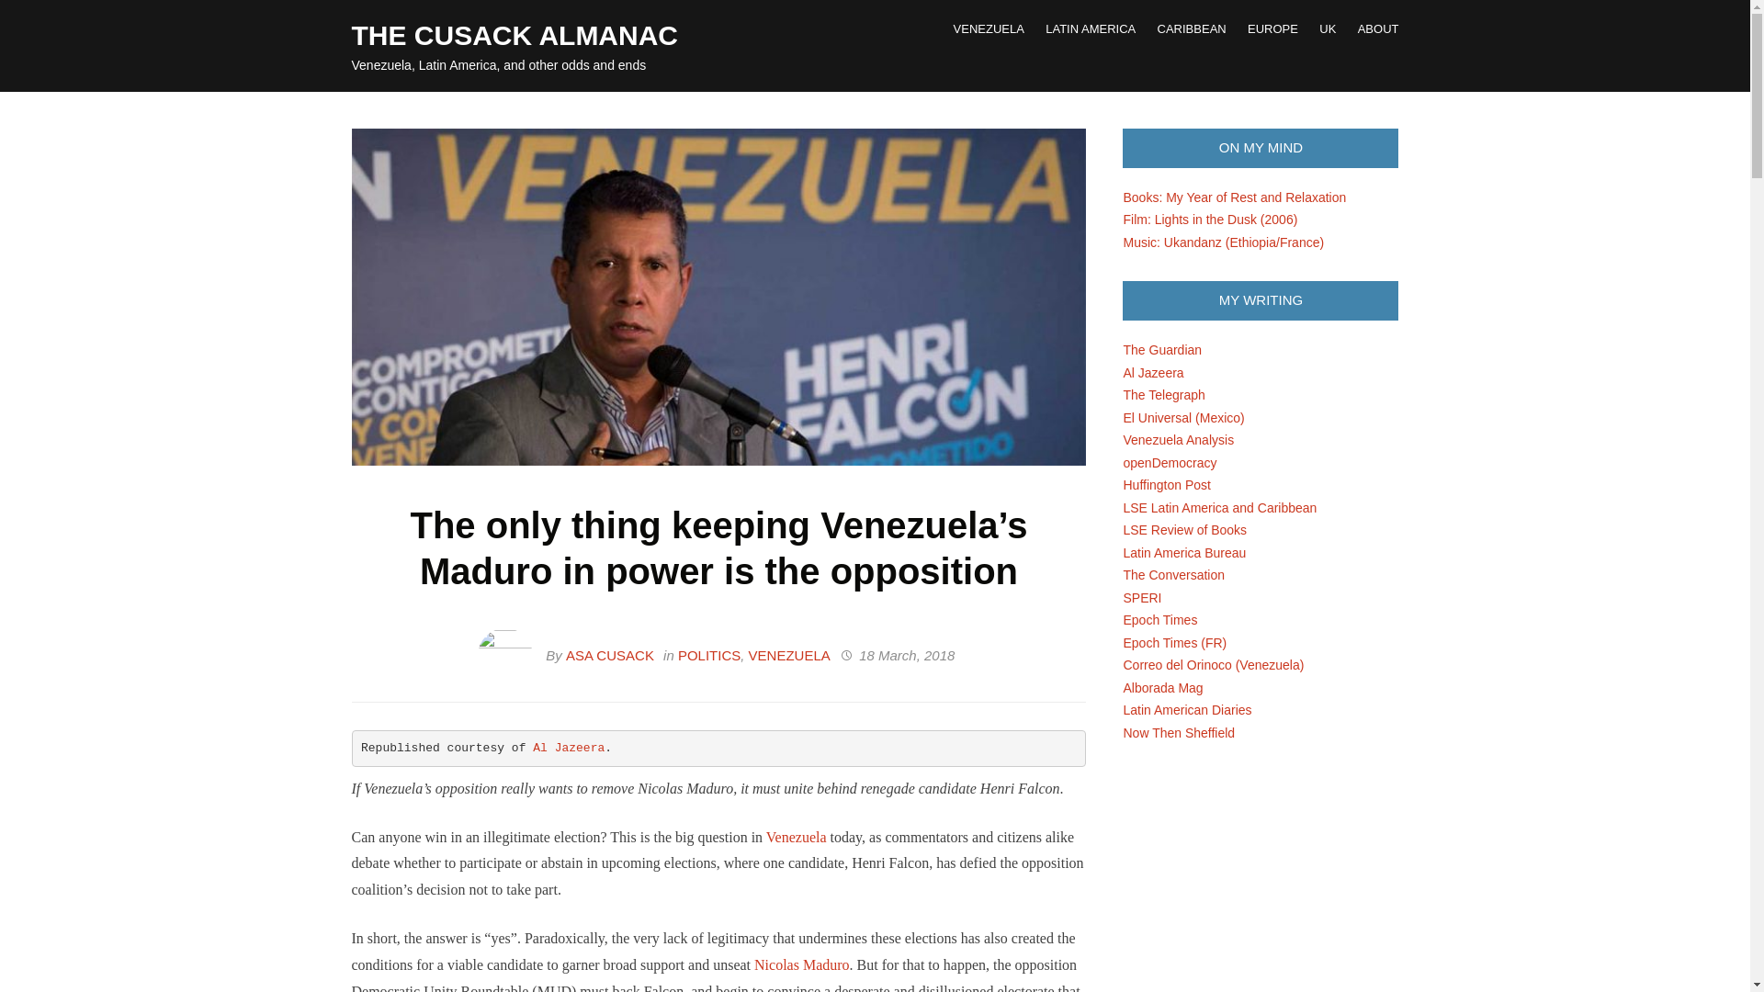 Image resolution: width=1764 pixels, height=992 pixels. What do you see at coordinates (989, 29) in the screenshot?
I see `VENEZUELA` at bounding box center [989, 29].